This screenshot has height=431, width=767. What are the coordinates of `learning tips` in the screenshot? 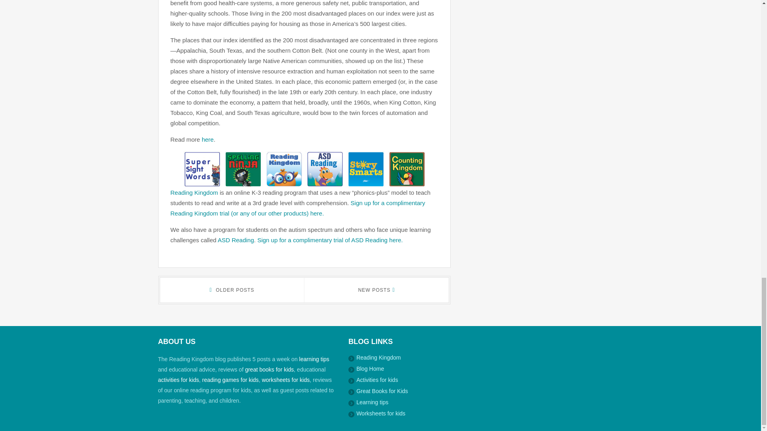 It's located at (314, 359).